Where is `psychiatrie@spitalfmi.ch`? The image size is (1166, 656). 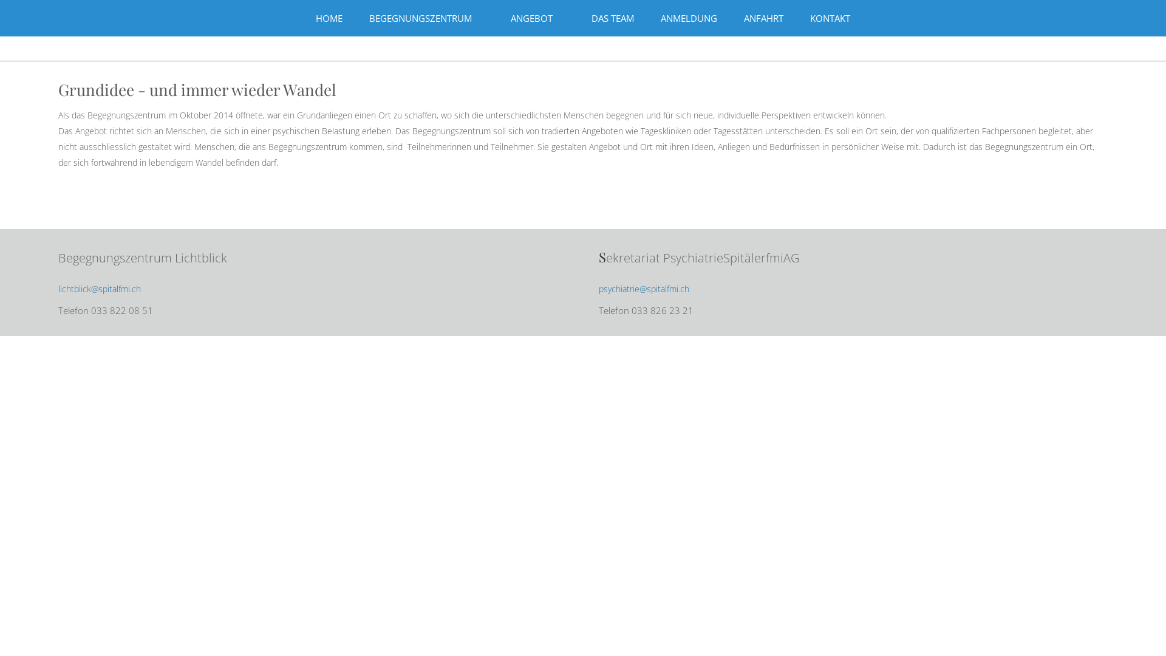
psychiatrie@spitalfmi.ch is located at coordinates (644, 289).